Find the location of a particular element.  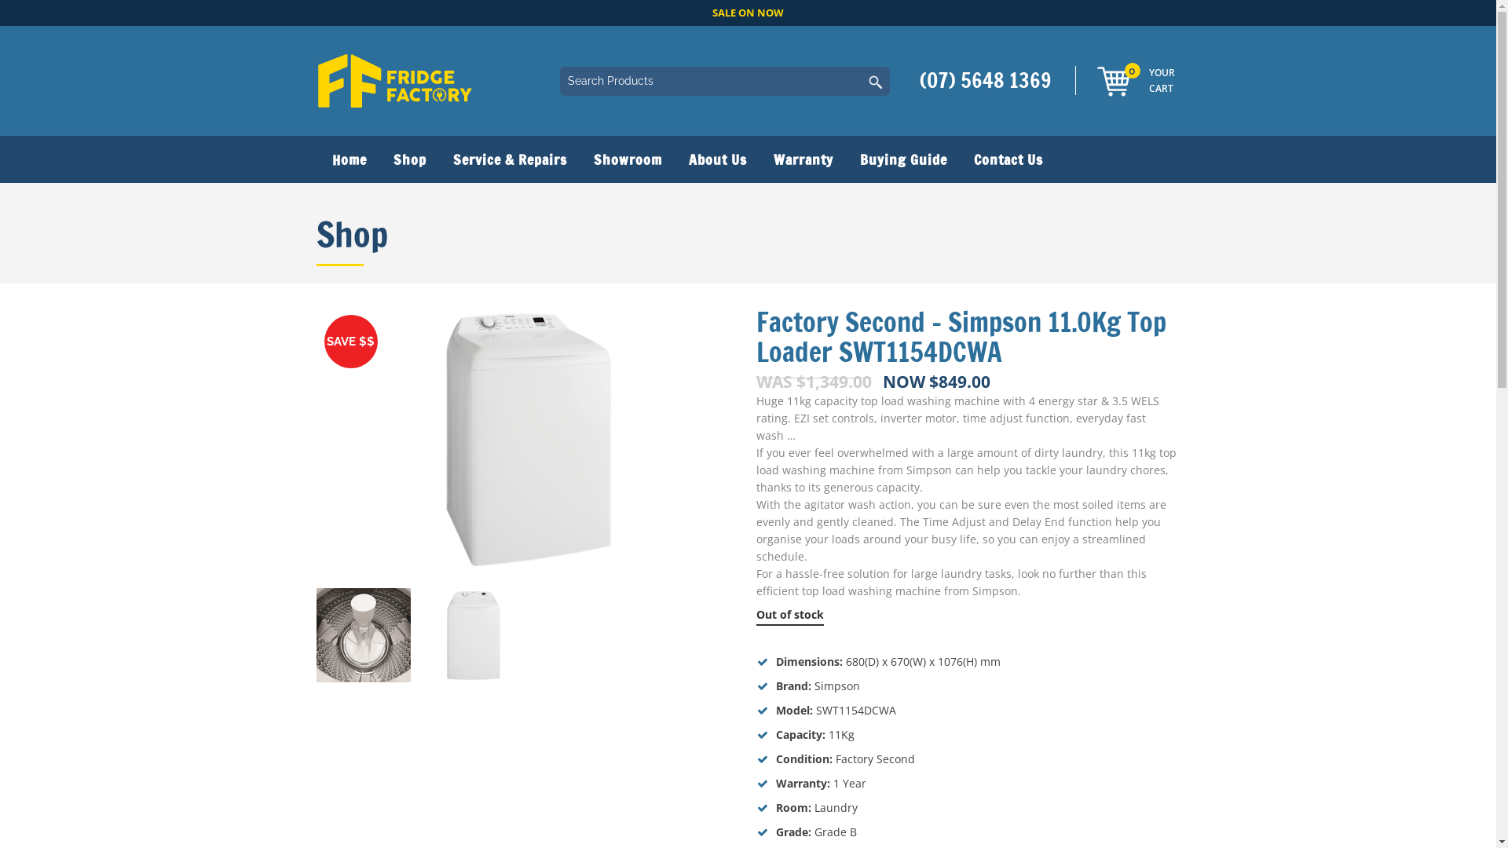

Factory Second is located at coordinates (875, 758).